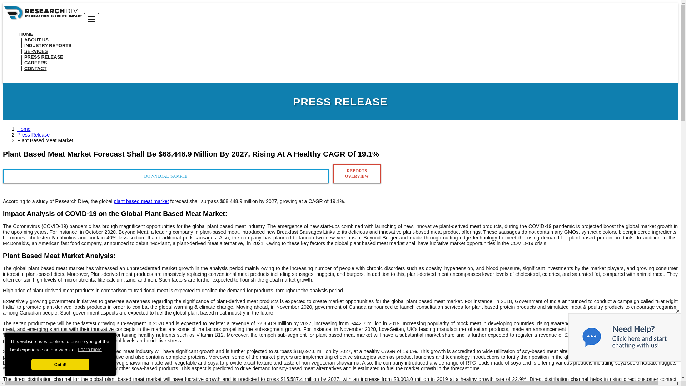 This screenshot has width=686, height=386. I want to click on SERVICES, so click(33, 51).